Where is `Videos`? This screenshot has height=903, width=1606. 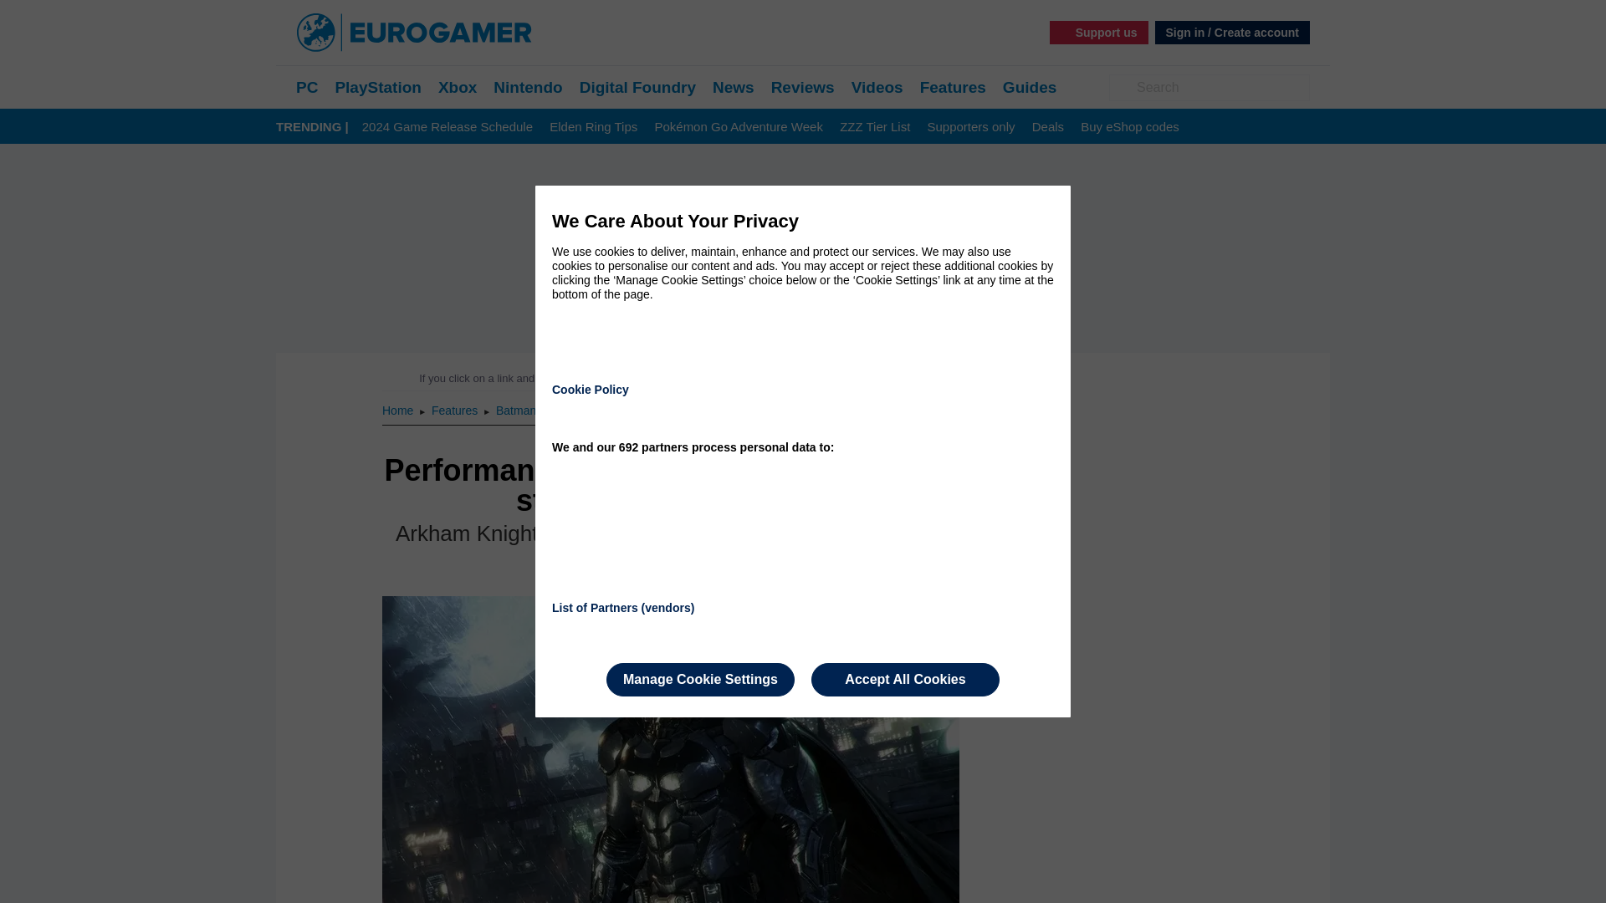
Videos is located at coordinates (877, 87).